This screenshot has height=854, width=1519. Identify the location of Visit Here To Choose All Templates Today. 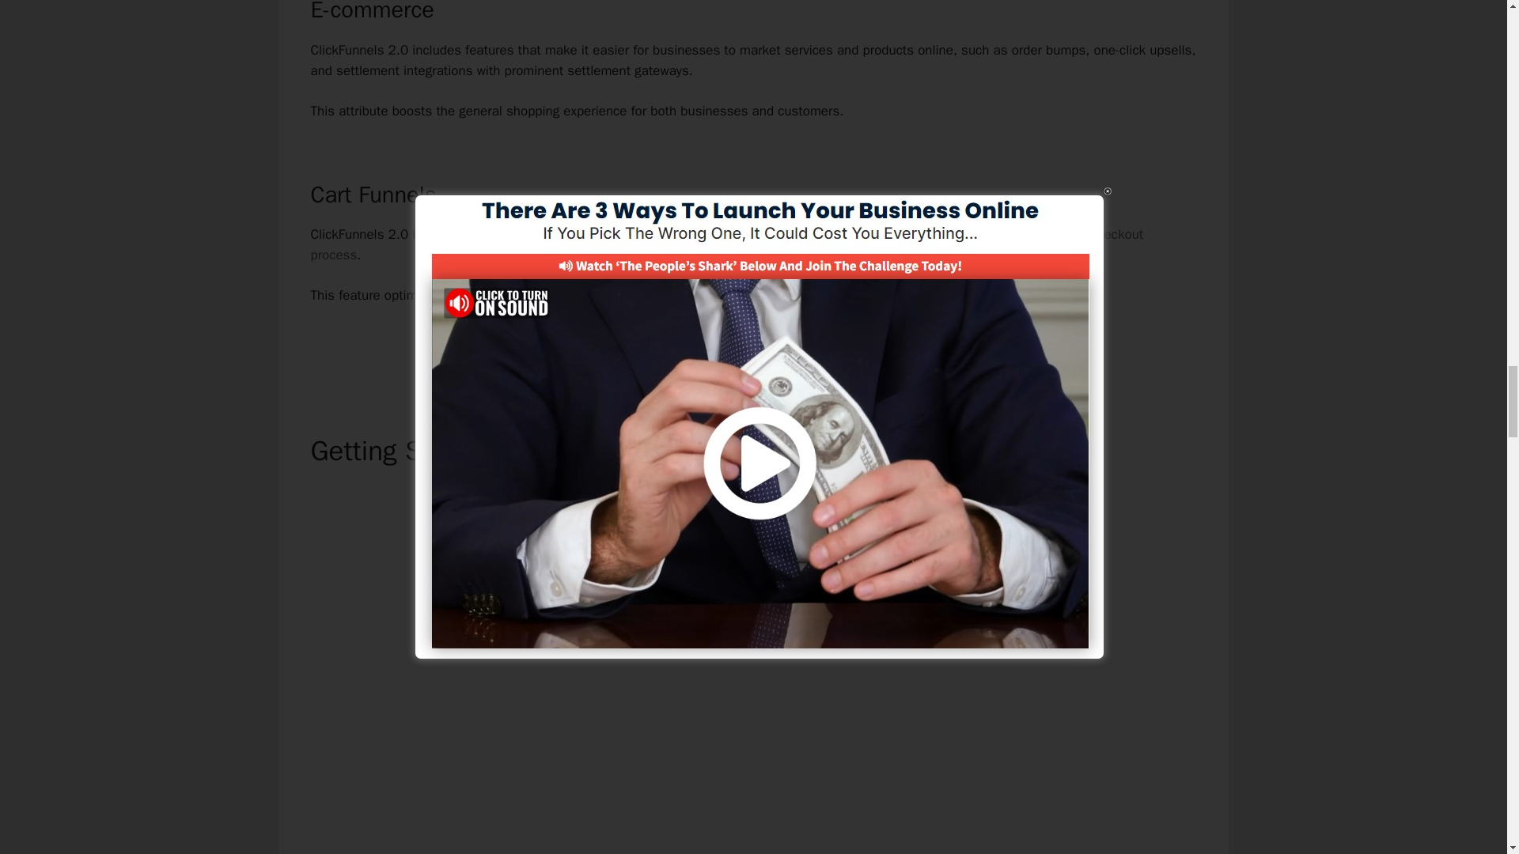
(753, 350).